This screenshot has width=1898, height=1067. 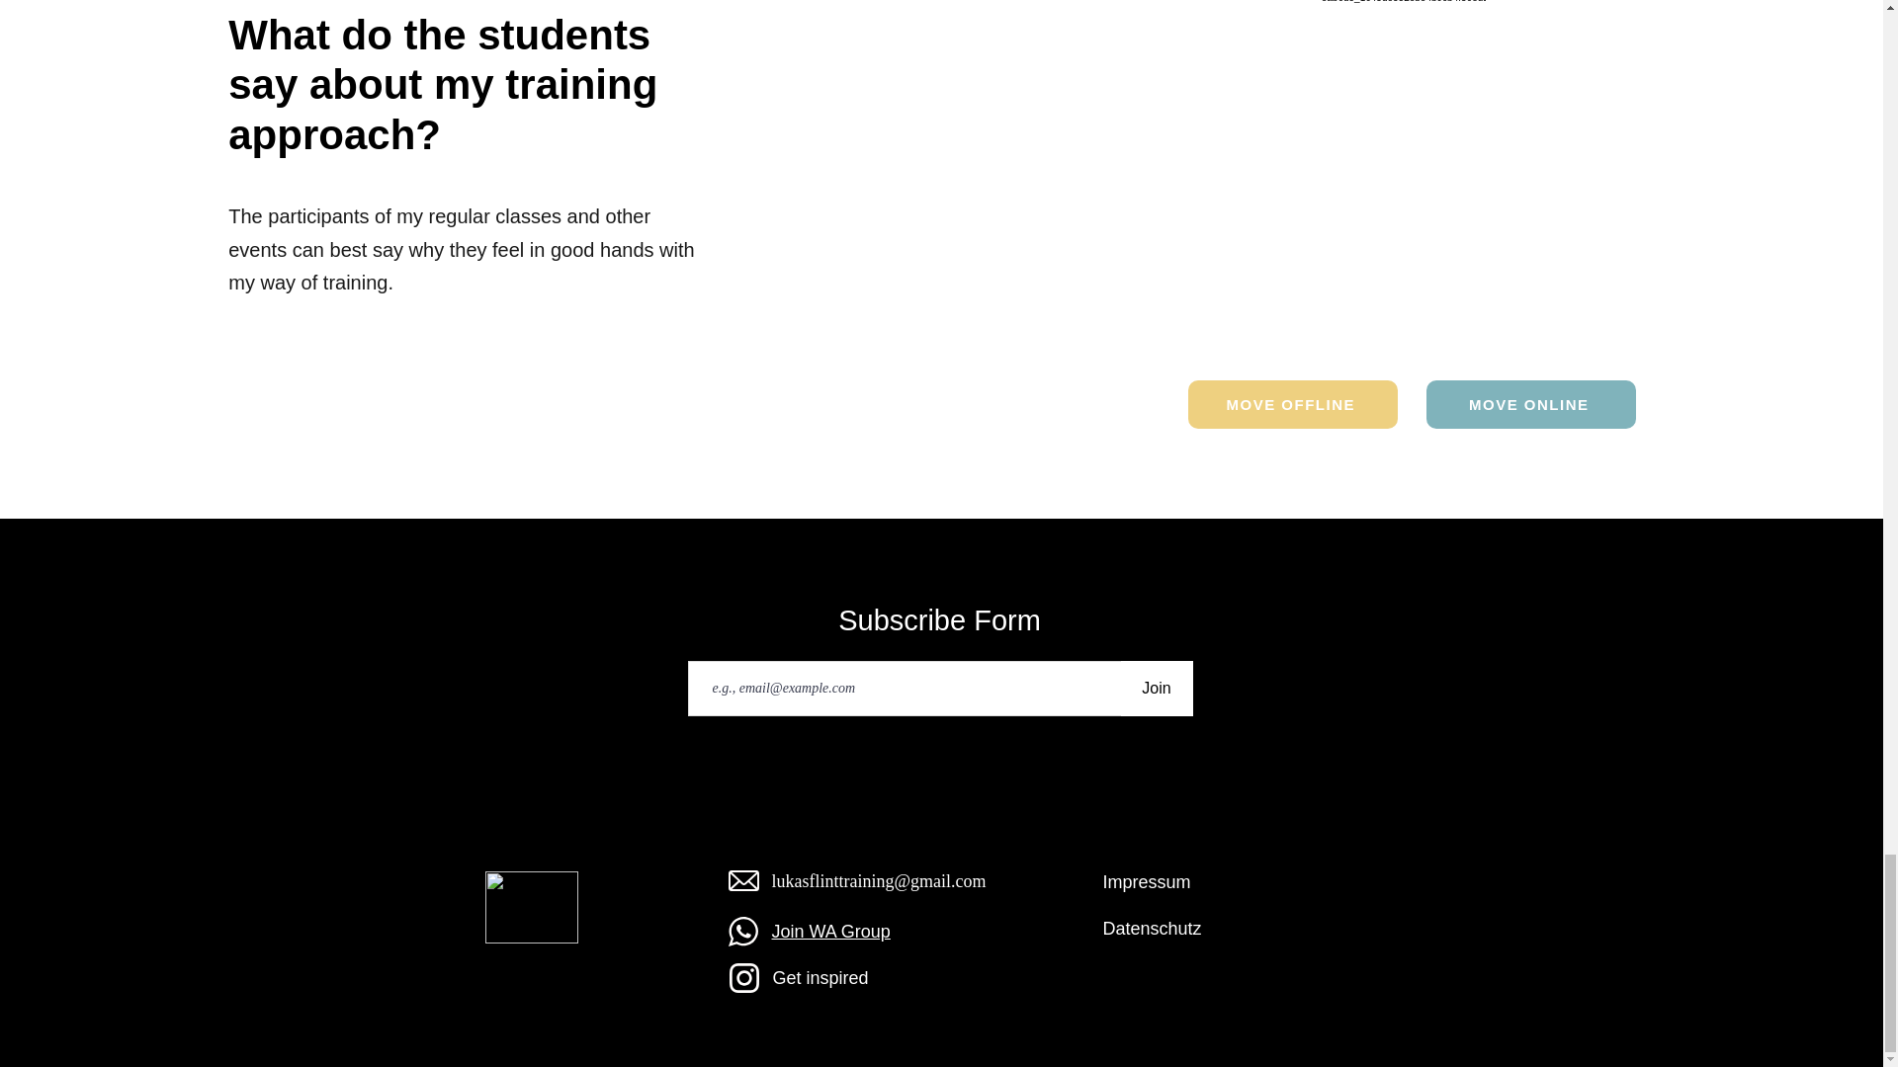 What do you see at coordinates (1292, 404) in the screenshot?
I see `MOVE OFFLINE` at bounding box center [1292, 404].